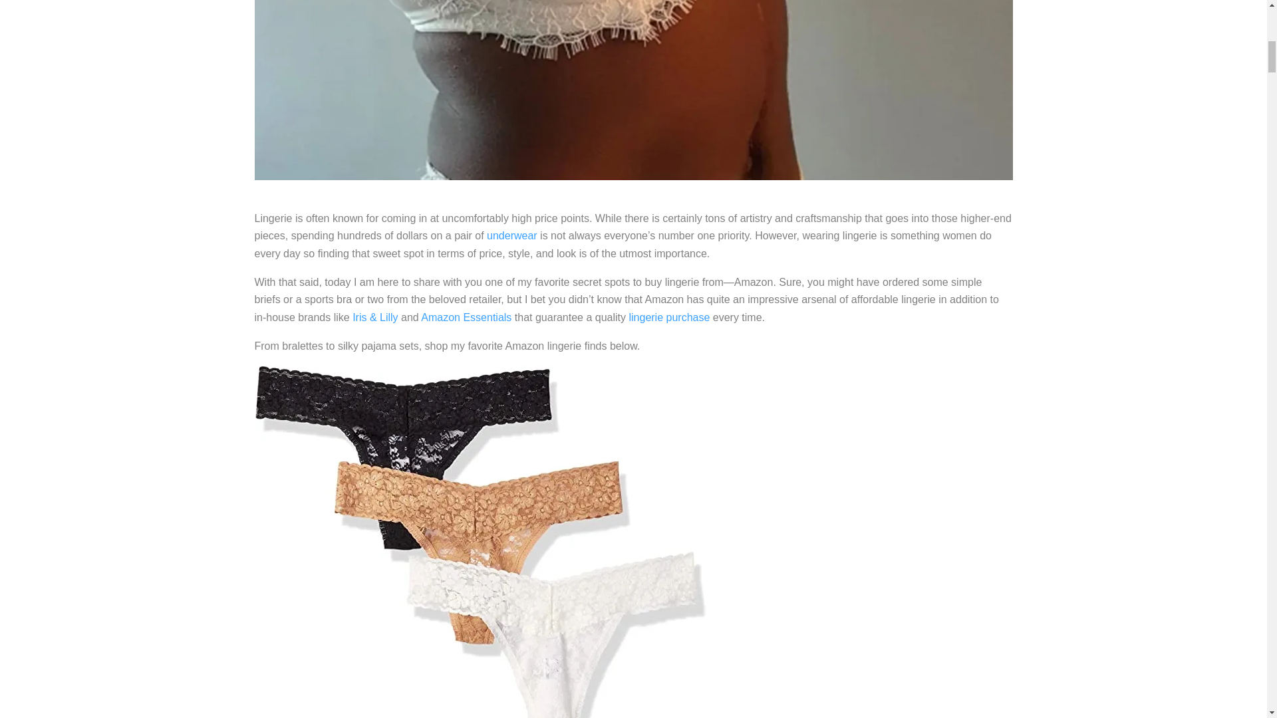 The height and width of the screenshot is (718, 1277). What do you see at coordinates (466, 317) in the screenshot?
I see `Amazon Essentials` at bounding box center [466, 317].